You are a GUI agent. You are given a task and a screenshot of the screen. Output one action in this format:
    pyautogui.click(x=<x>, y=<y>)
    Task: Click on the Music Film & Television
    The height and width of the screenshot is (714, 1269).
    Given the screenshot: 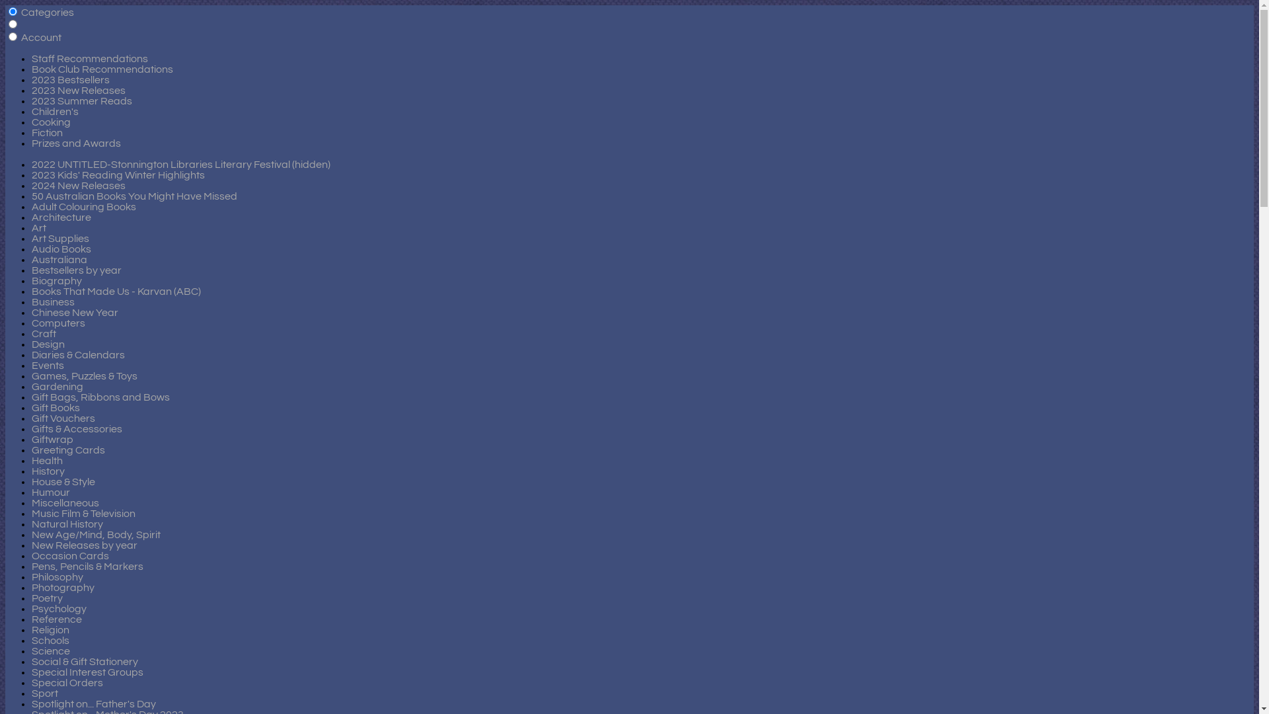 What is the action you would take?
    pyautogui.click(x=83, y=514)
    